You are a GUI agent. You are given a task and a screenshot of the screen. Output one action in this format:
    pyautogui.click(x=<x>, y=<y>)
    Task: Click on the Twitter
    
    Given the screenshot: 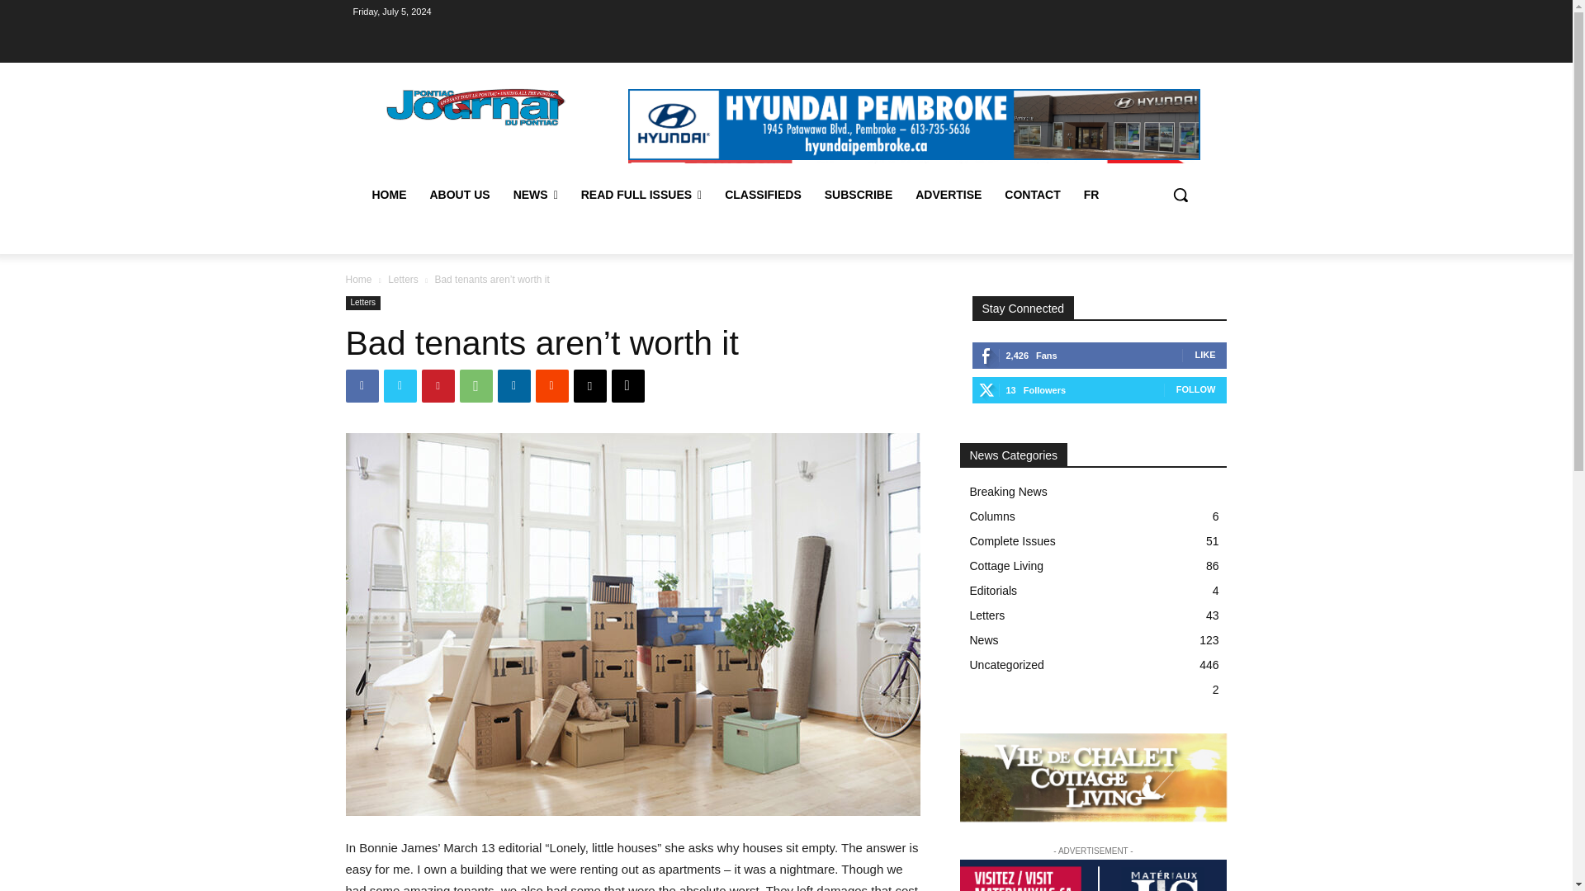 What is the action you would take?
    pyautogui.click(x=400, y=386)
    